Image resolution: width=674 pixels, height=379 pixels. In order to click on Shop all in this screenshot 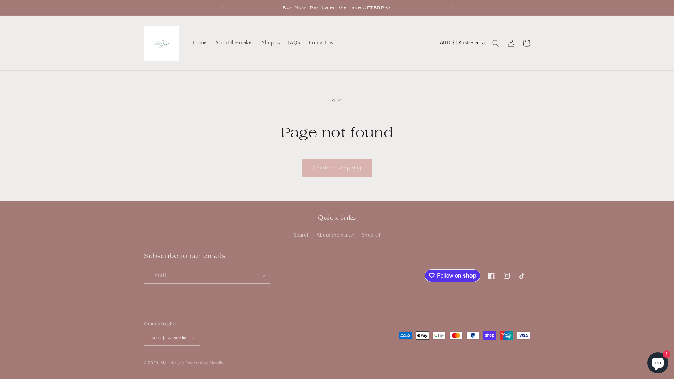, I will do `click(371, 235)`.